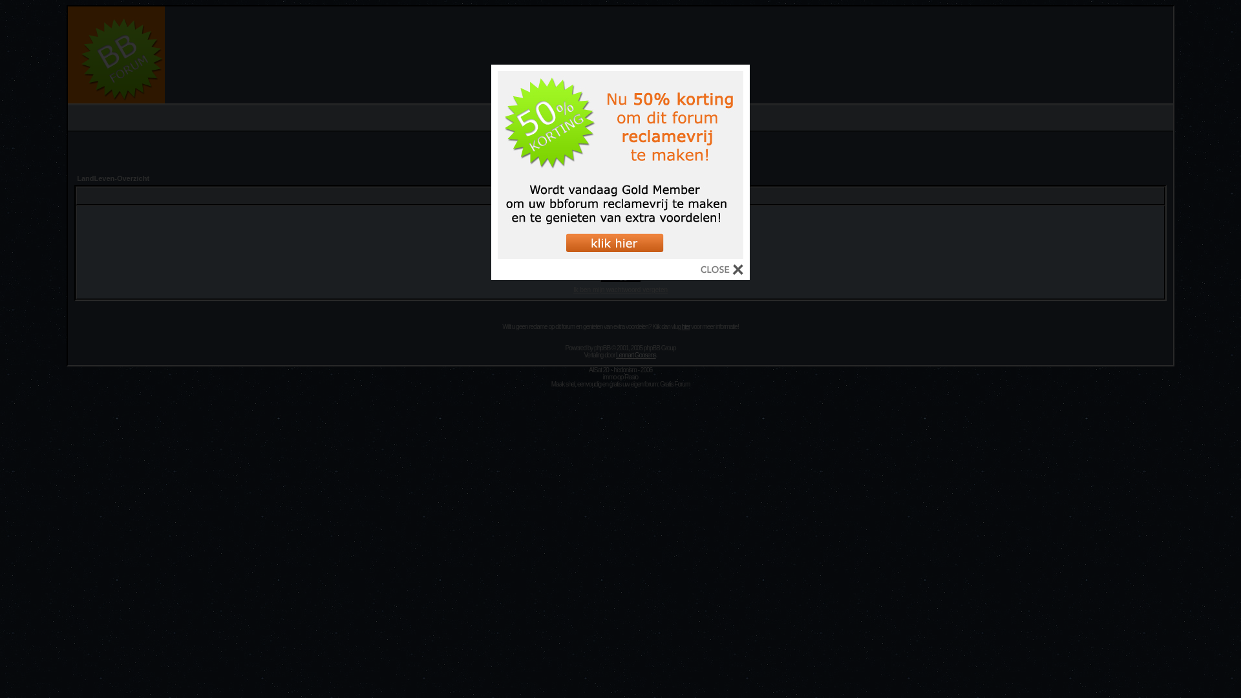 The width and height of the screenshot is (1241, 698). What do you see at coordinates (675, 384) in the screenshot?
I see `Gratis Forum` at bounding box center [675, 384].